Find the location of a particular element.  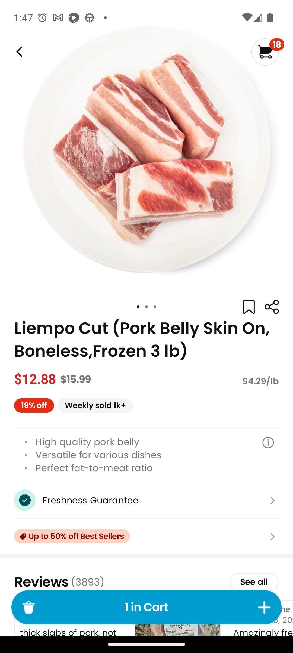

1 in Cart is located at coordinates (146, 607).